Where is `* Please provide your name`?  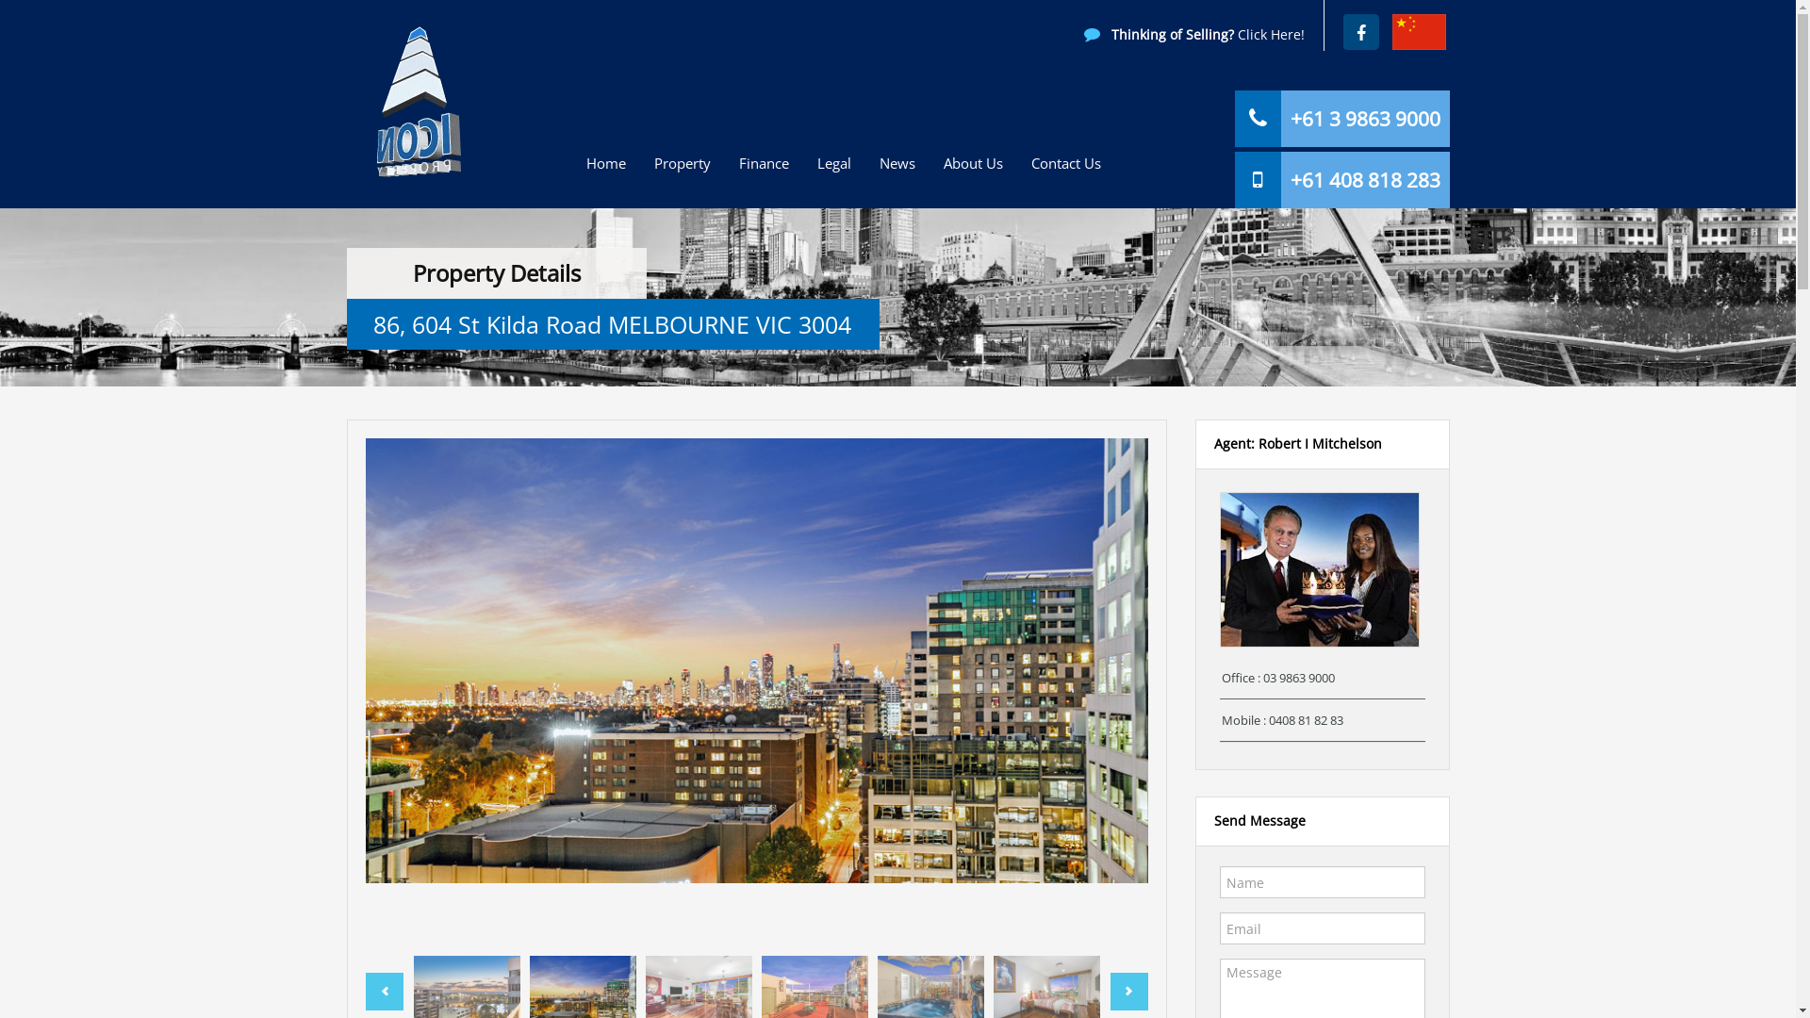
* Please provide your name is located at coordinates (1324, 882).